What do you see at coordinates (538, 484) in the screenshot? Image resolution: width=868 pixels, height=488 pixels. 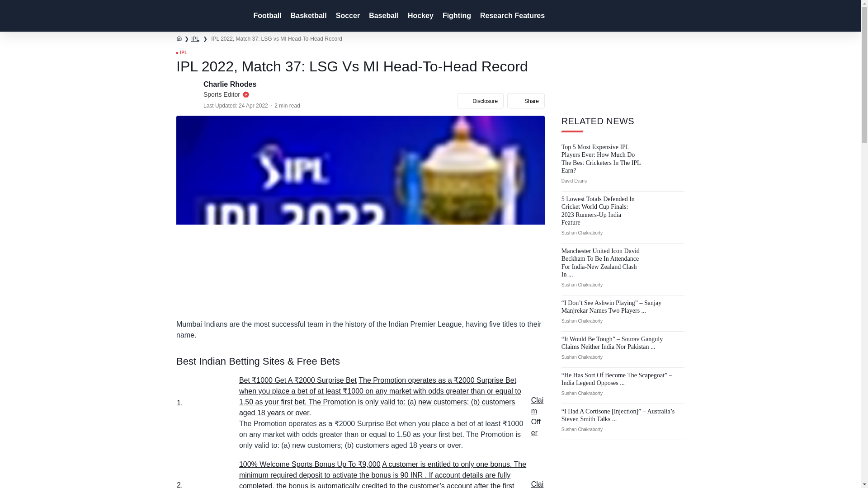 I see `Claim Offer` at bounding box center [538, 484].